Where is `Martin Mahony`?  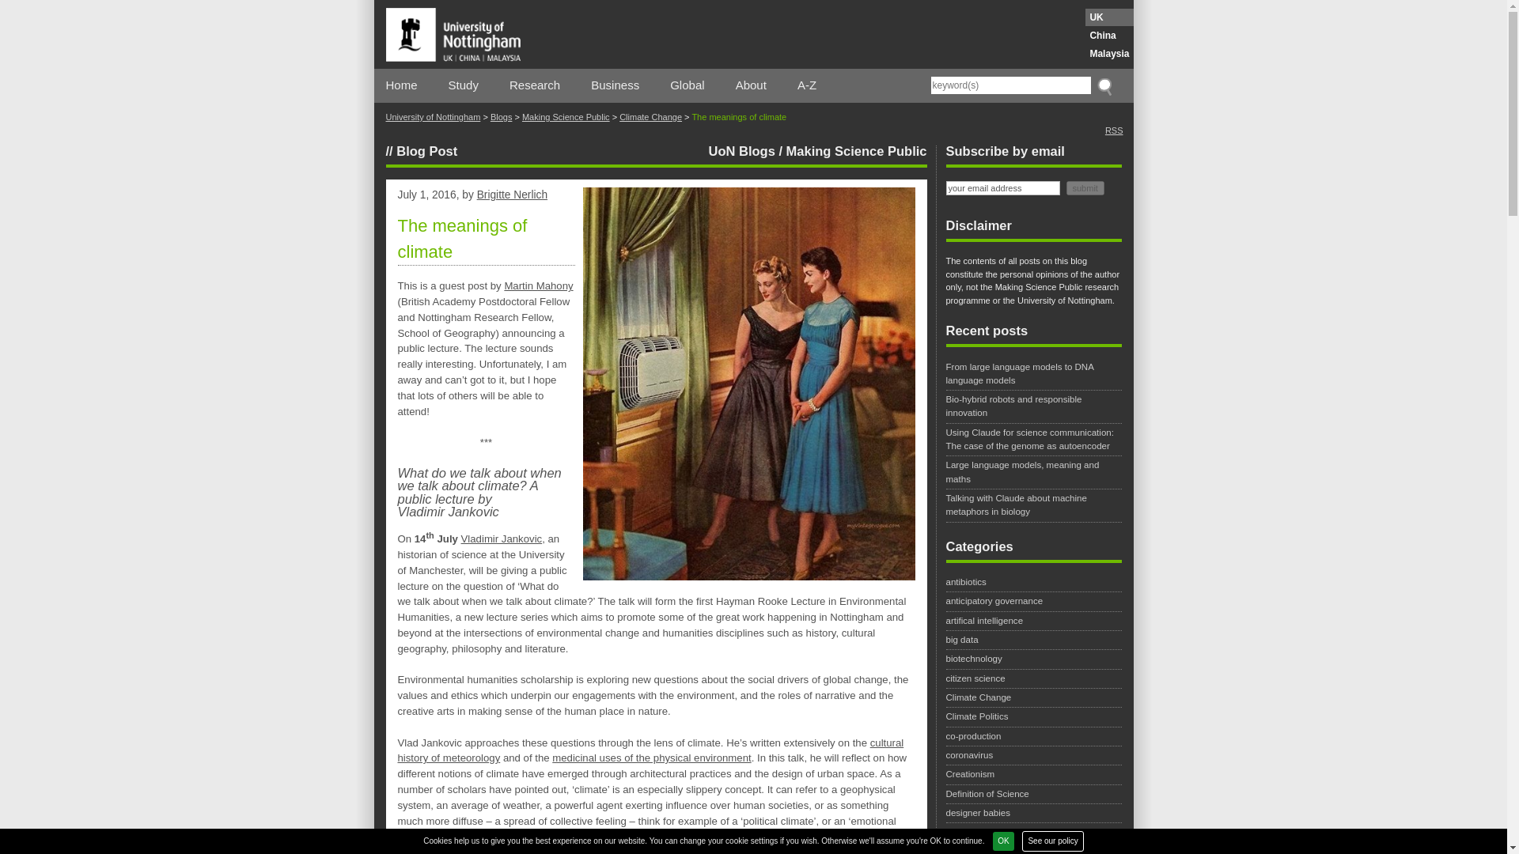 Martin Mahony is located at coordinates (538, 286).